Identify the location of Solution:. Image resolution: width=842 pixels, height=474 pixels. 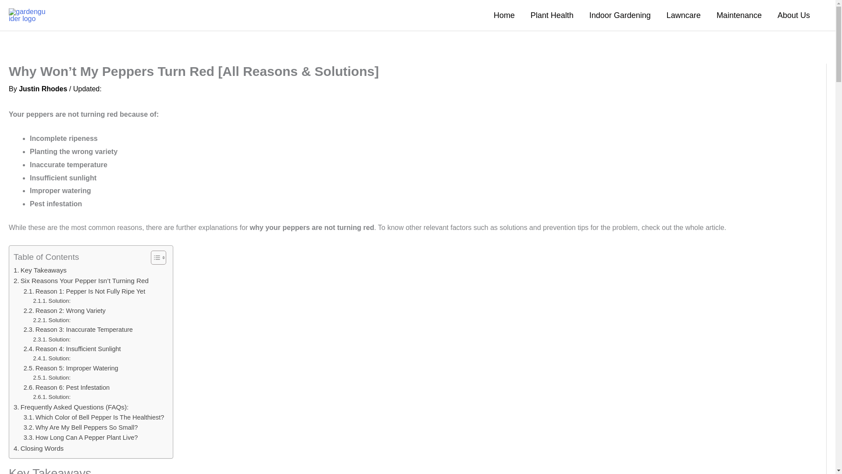
(52, 320).